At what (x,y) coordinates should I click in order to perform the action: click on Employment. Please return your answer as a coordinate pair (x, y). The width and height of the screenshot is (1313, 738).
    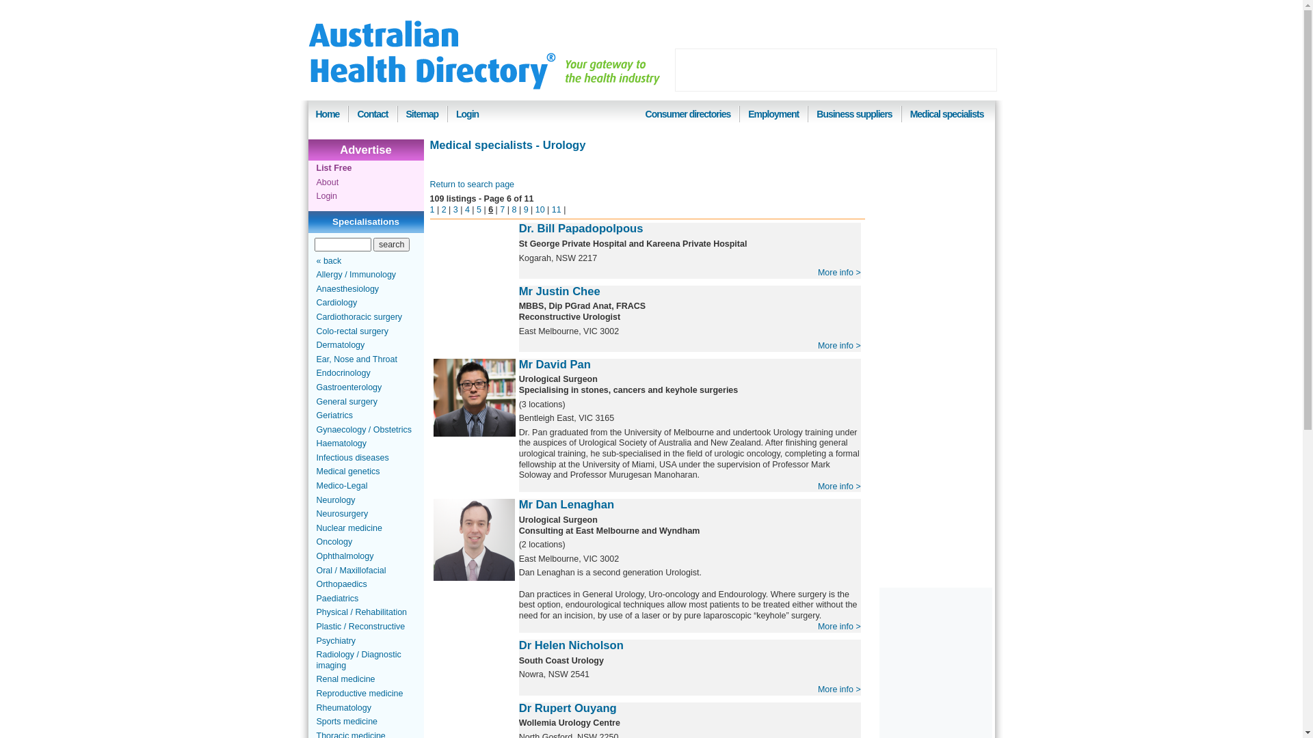
    Looking at the image, I should click on (773, 114).